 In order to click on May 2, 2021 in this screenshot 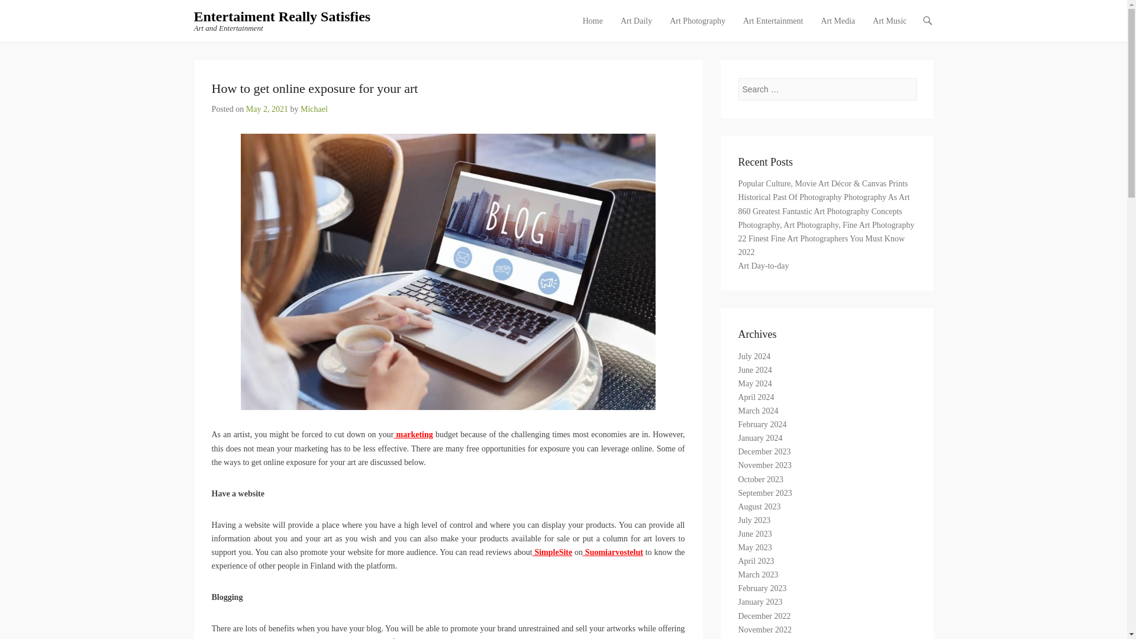, I will do `click(267, 109)`.